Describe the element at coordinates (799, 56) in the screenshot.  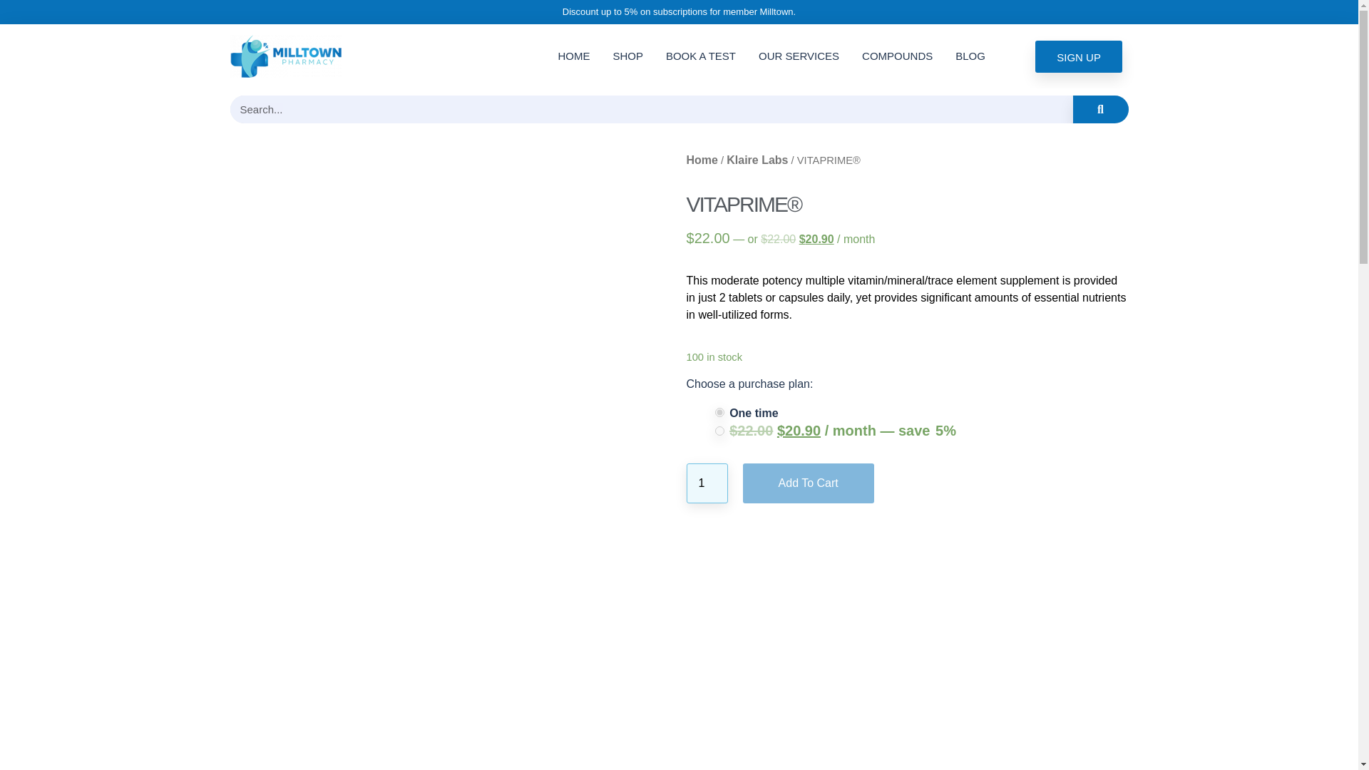
I see `OUR SERVICES` at that location.